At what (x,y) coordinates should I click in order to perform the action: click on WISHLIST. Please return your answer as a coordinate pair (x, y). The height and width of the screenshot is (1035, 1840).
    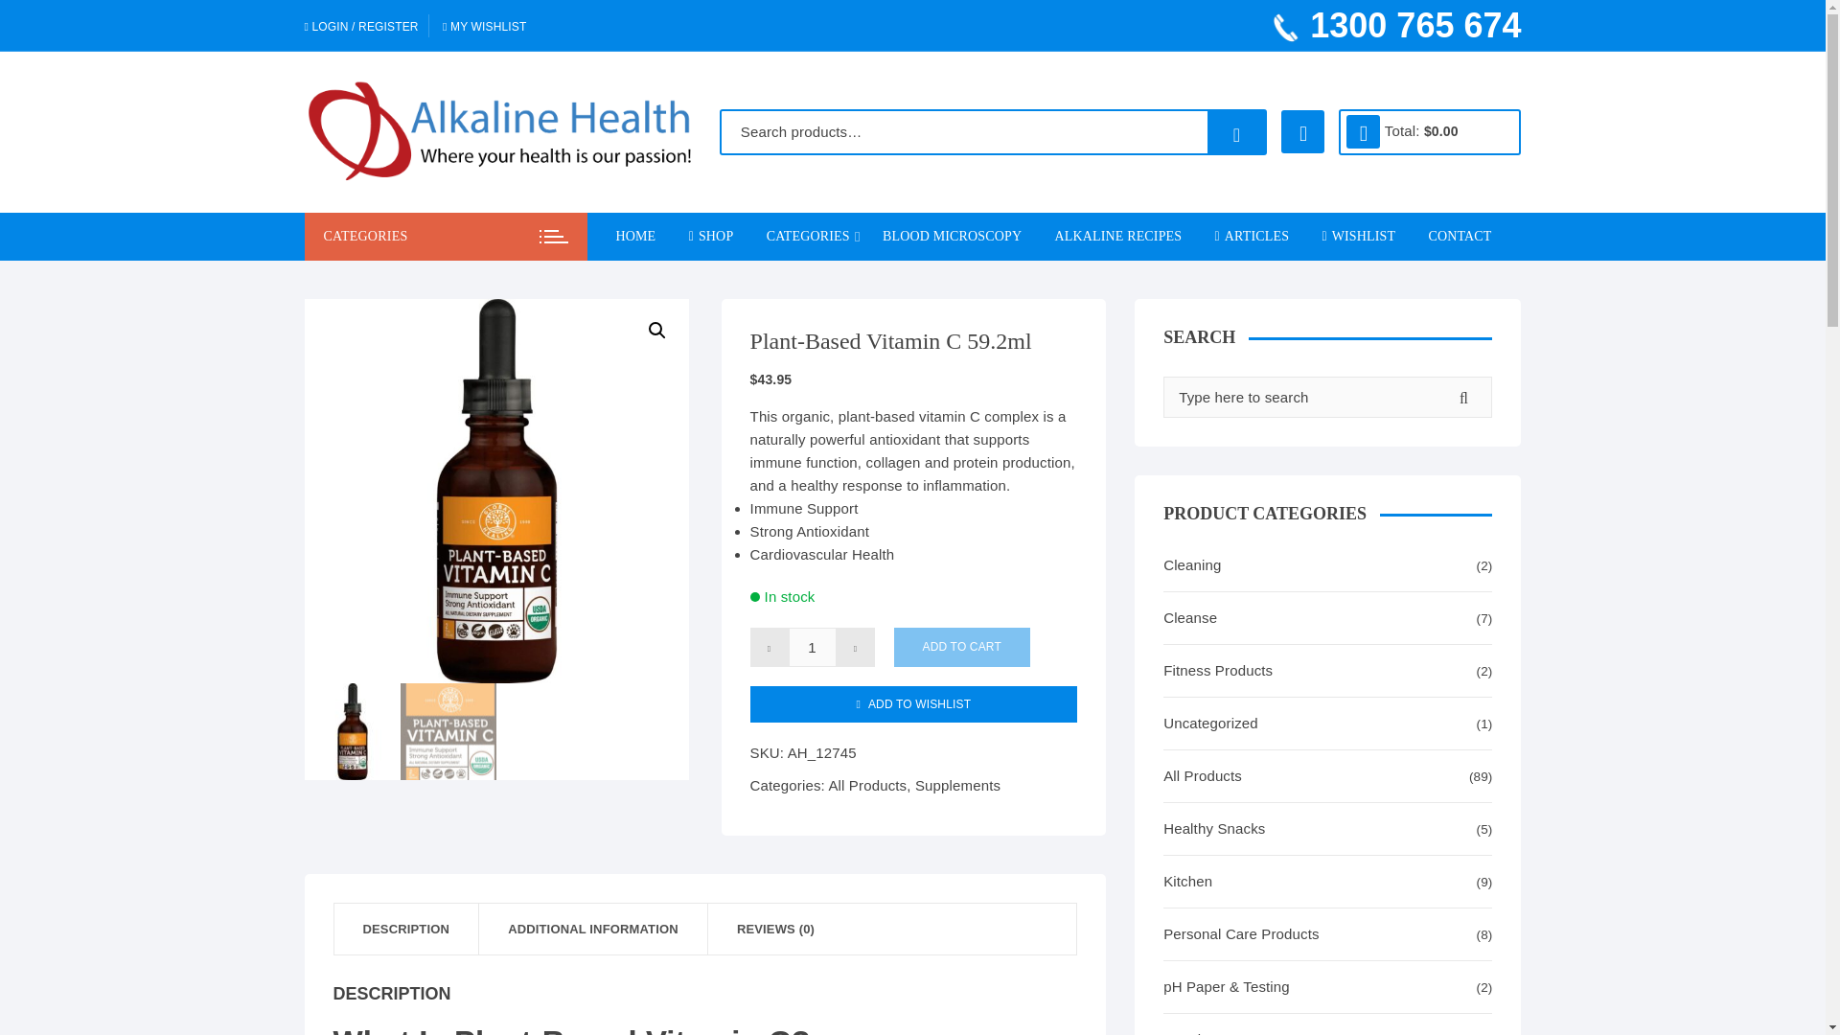
    Looking at the image, I should click on (1357, 237).